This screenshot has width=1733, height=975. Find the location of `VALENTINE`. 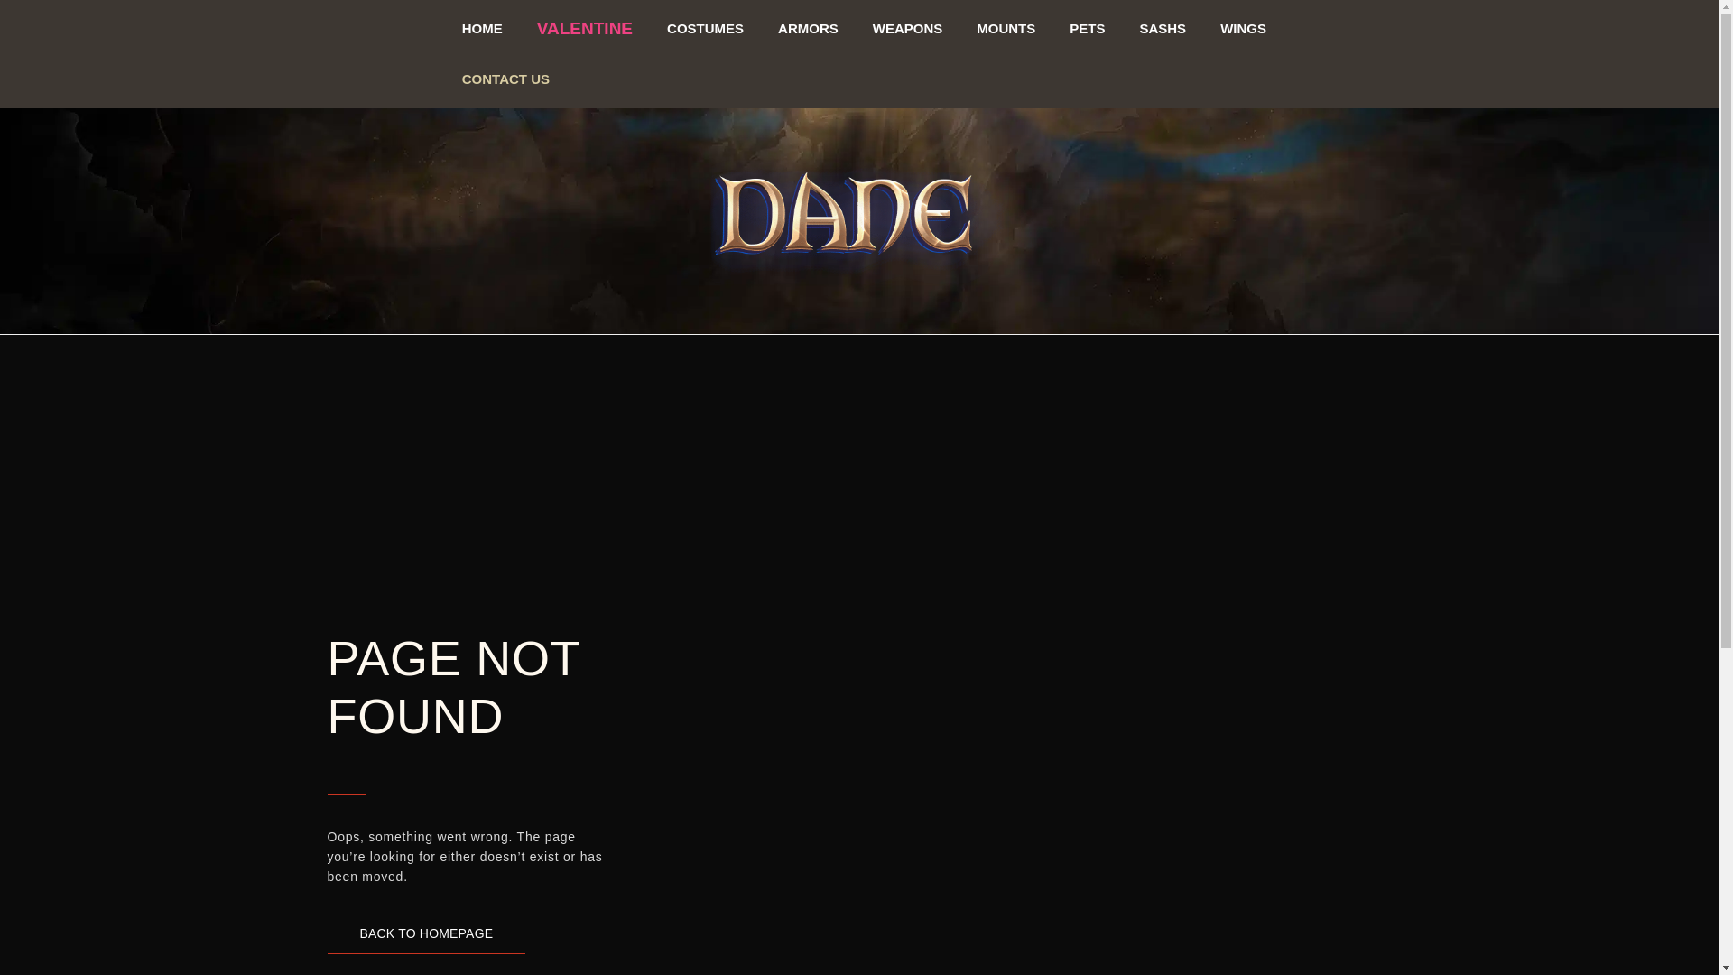

VALENTINE is located at coordinates (583, 29).